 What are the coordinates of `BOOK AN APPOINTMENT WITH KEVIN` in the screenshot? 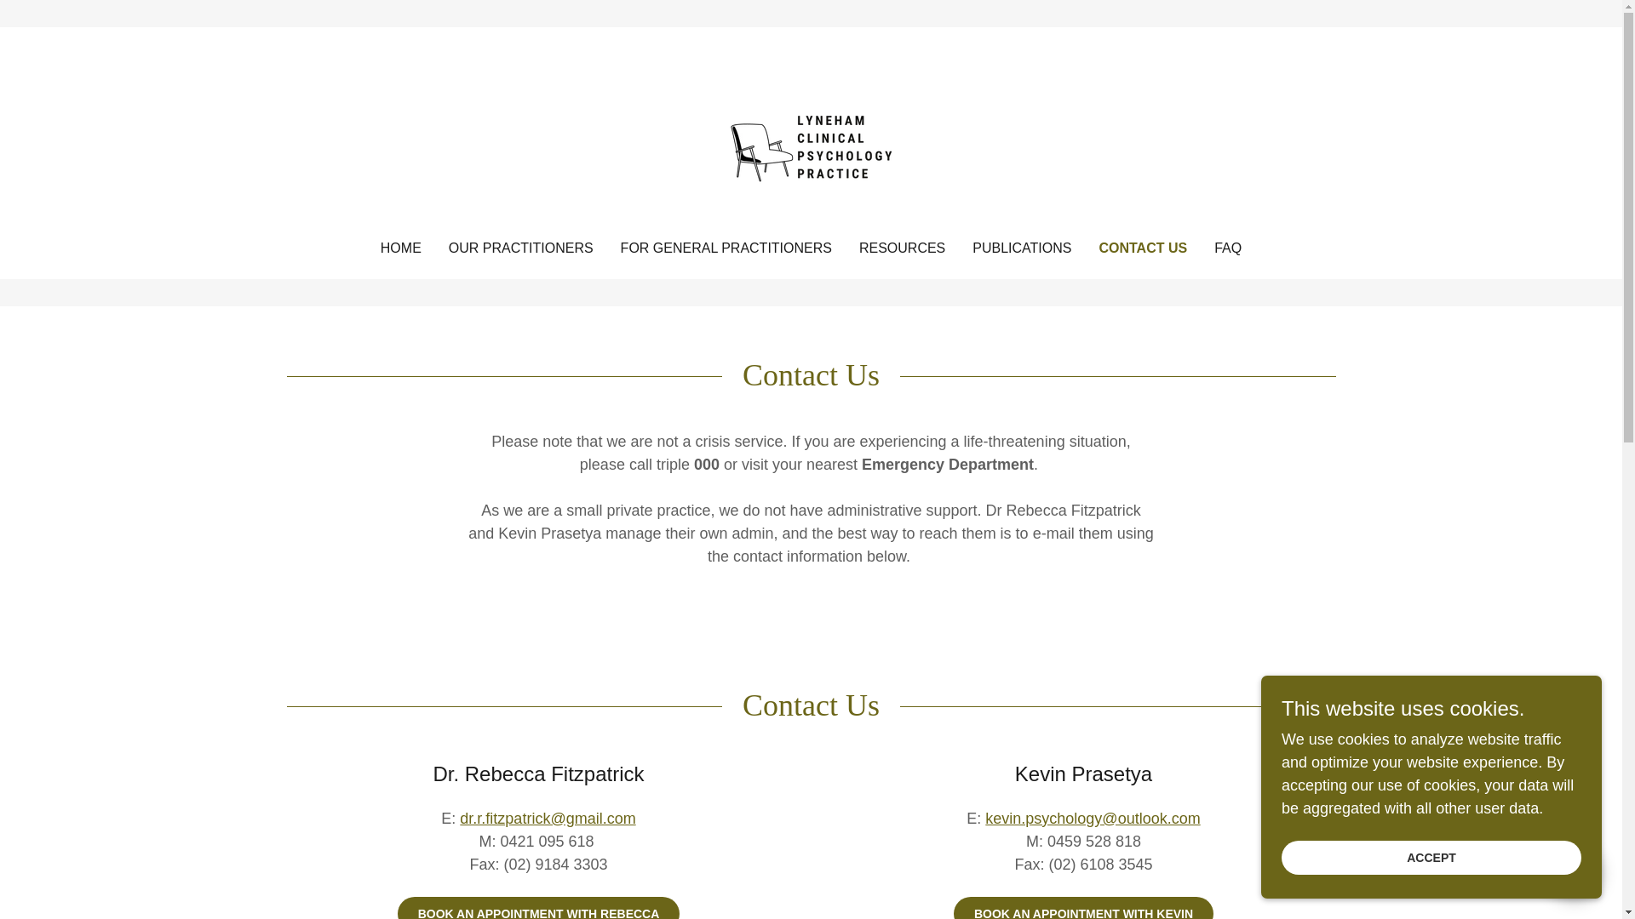 It's located at (1083, 908).